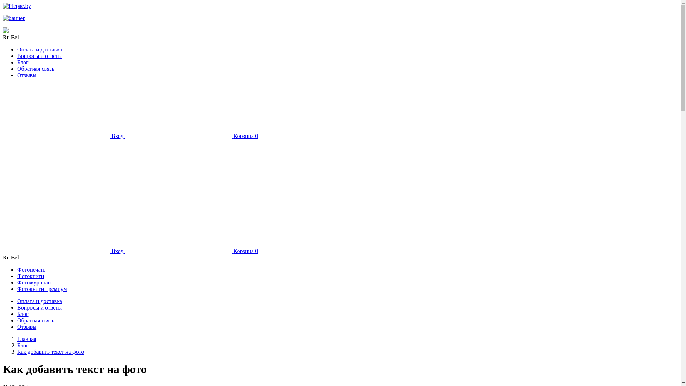  I want to click on Picpac.by, so click(17, 6).